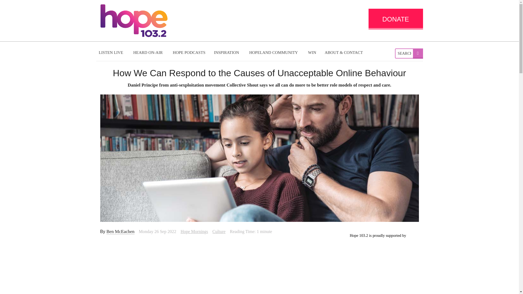 The width and height of the screenshot is (523, 294). Describe the element at coordinates (189, 53) in the screenshot. I see `HOPE PODCASTS` at that location.